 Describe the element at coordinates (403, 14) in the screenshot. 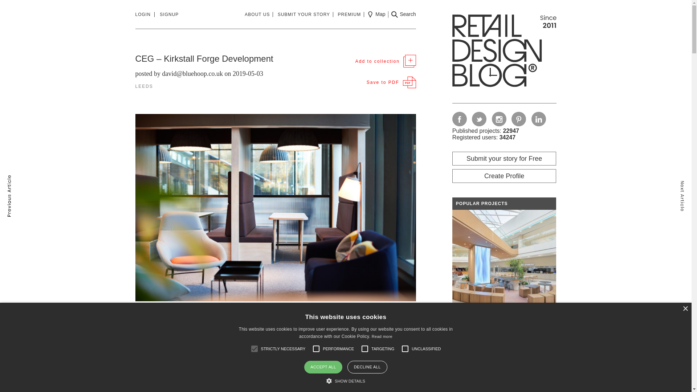

I see `Search` at that location.